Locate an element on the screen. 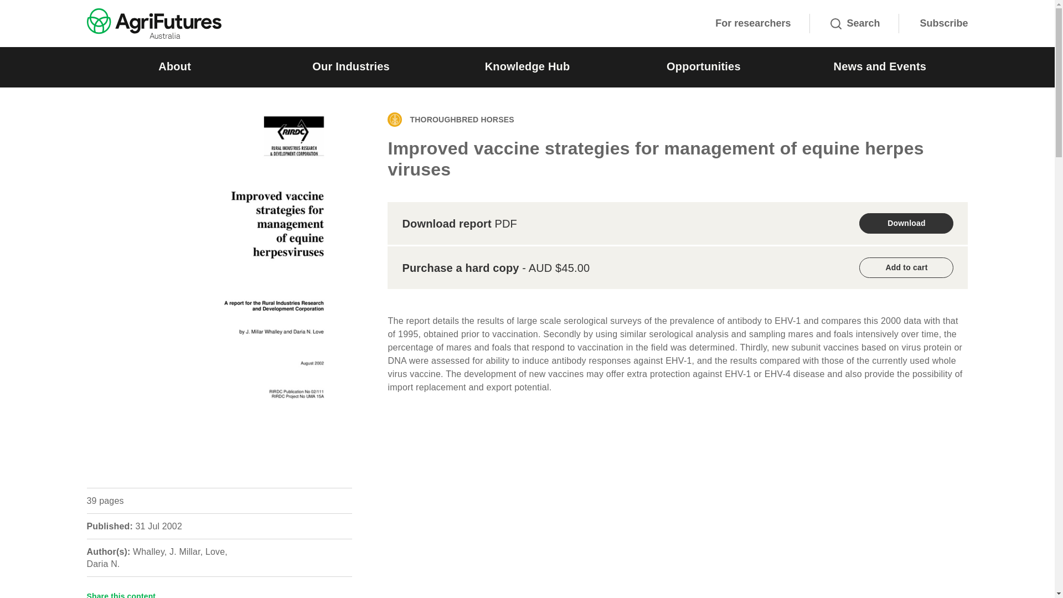 Image resolution: width=1063 pixels, height=598 pixels. Opportunities is located at coordinates (703, 67).